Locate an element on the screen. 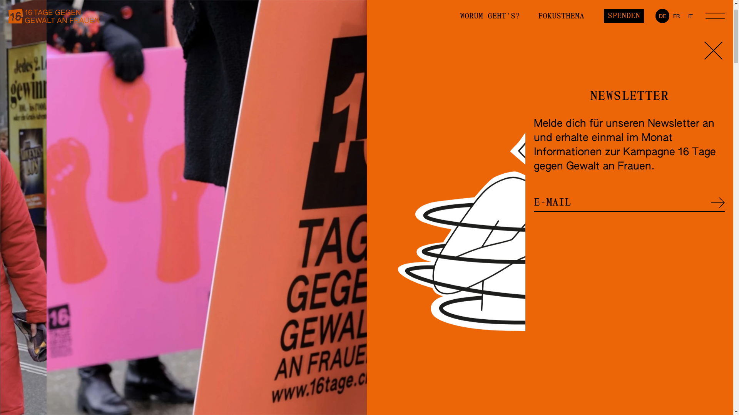 Image resolution: width=739 pixels, height=415 pixels. FOKUSTHEMA is located at coordinates (561, 49).